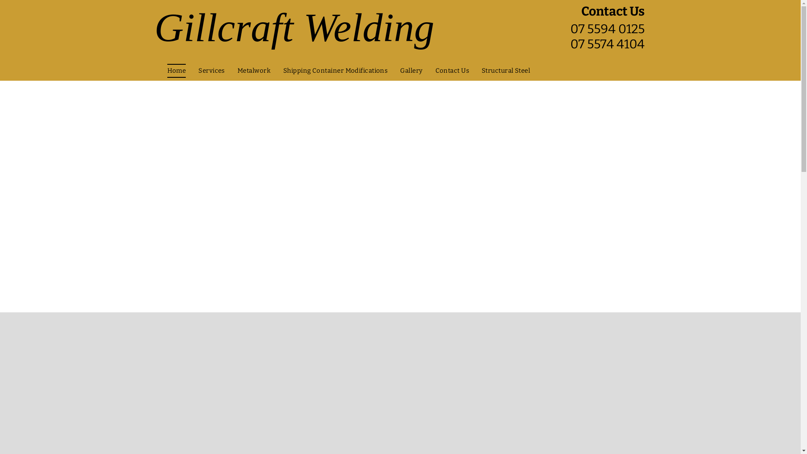  I want to click on Structural Steel, so click(506, 71).